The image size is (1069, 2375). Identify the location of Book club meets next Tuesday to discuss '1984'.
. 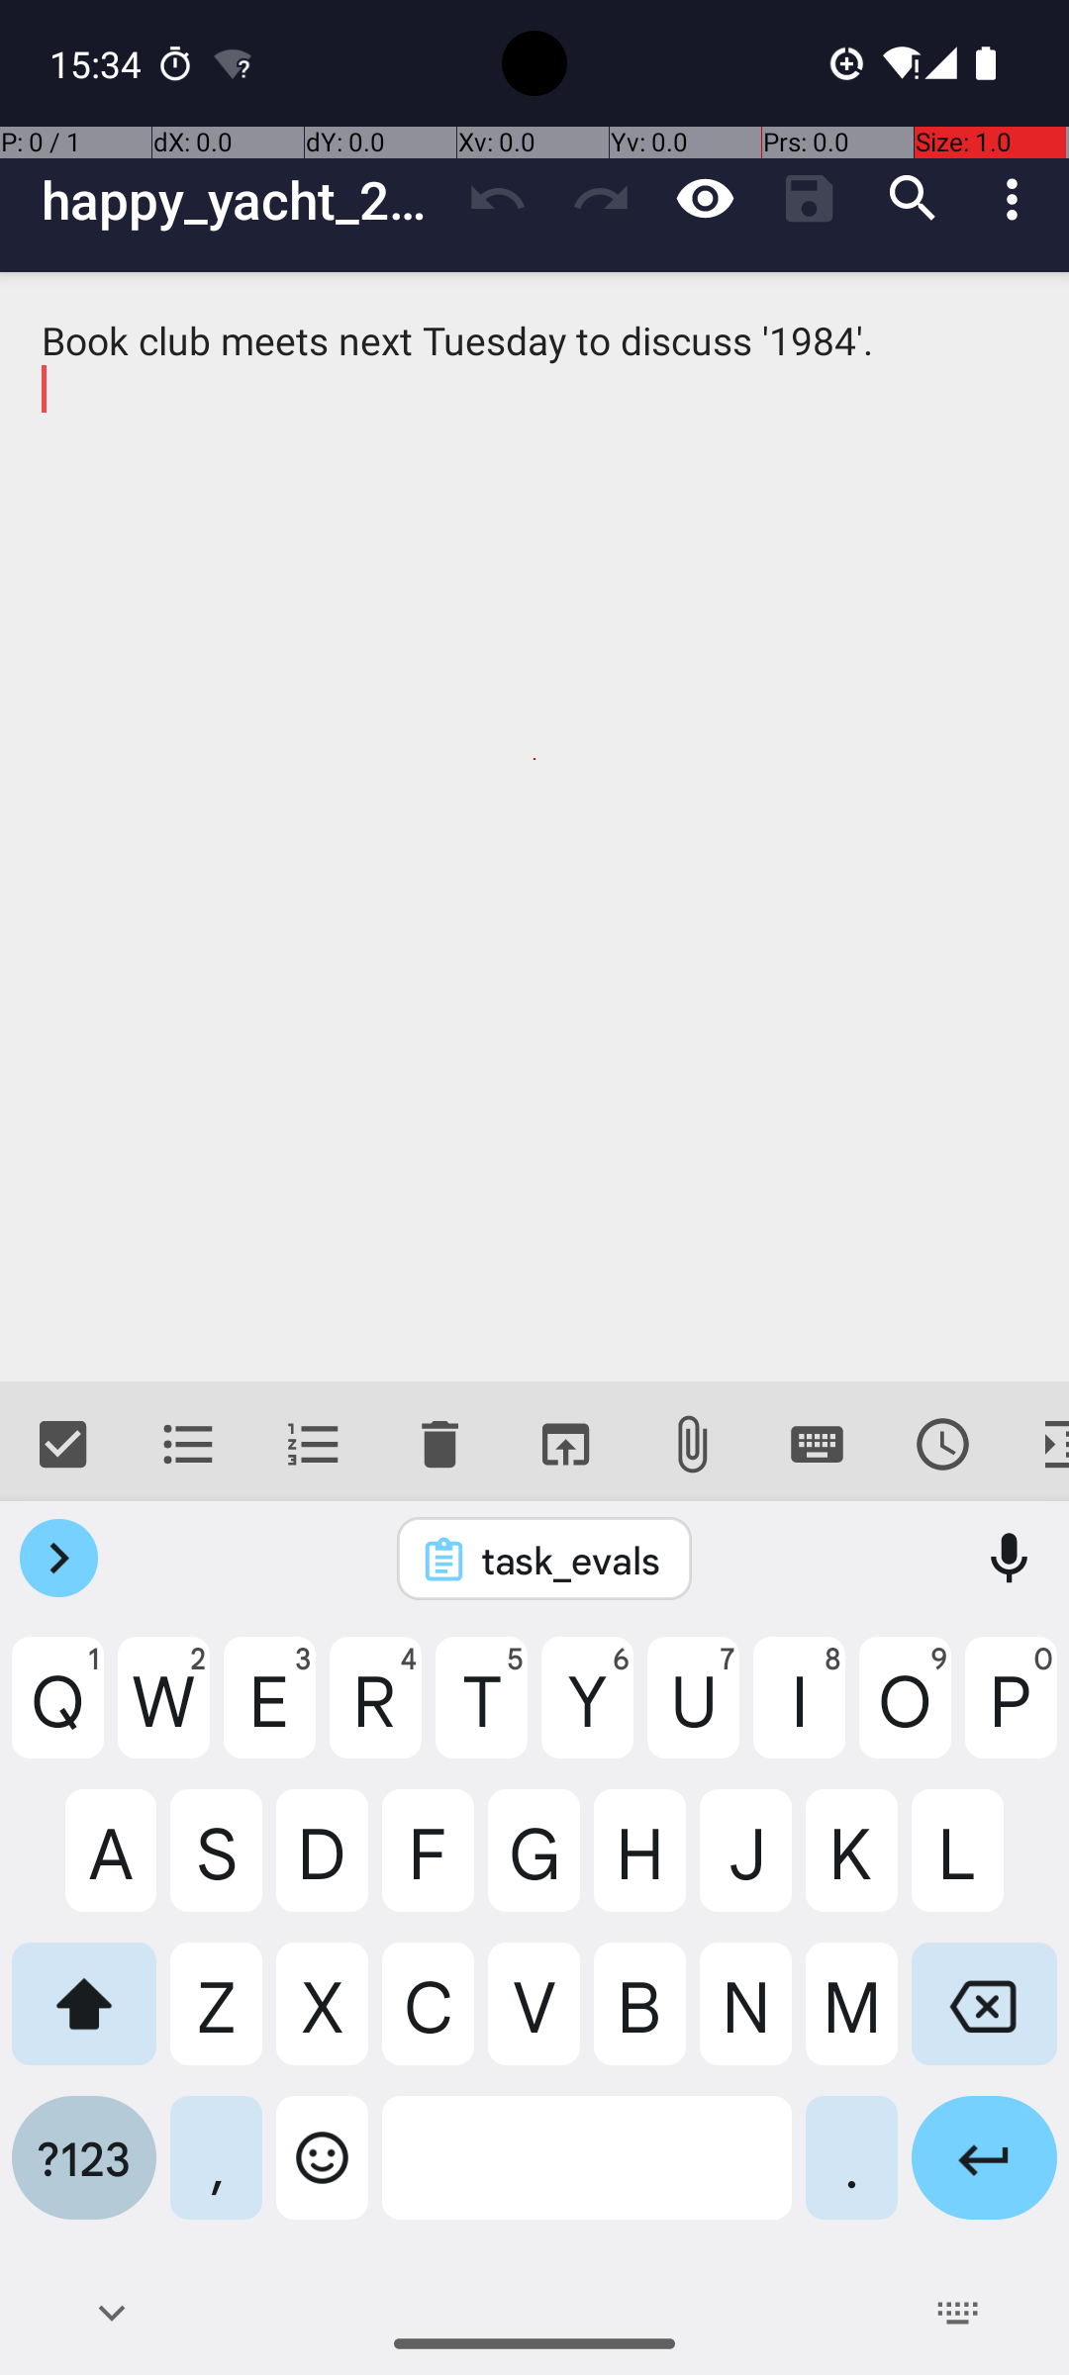
(534, 827).